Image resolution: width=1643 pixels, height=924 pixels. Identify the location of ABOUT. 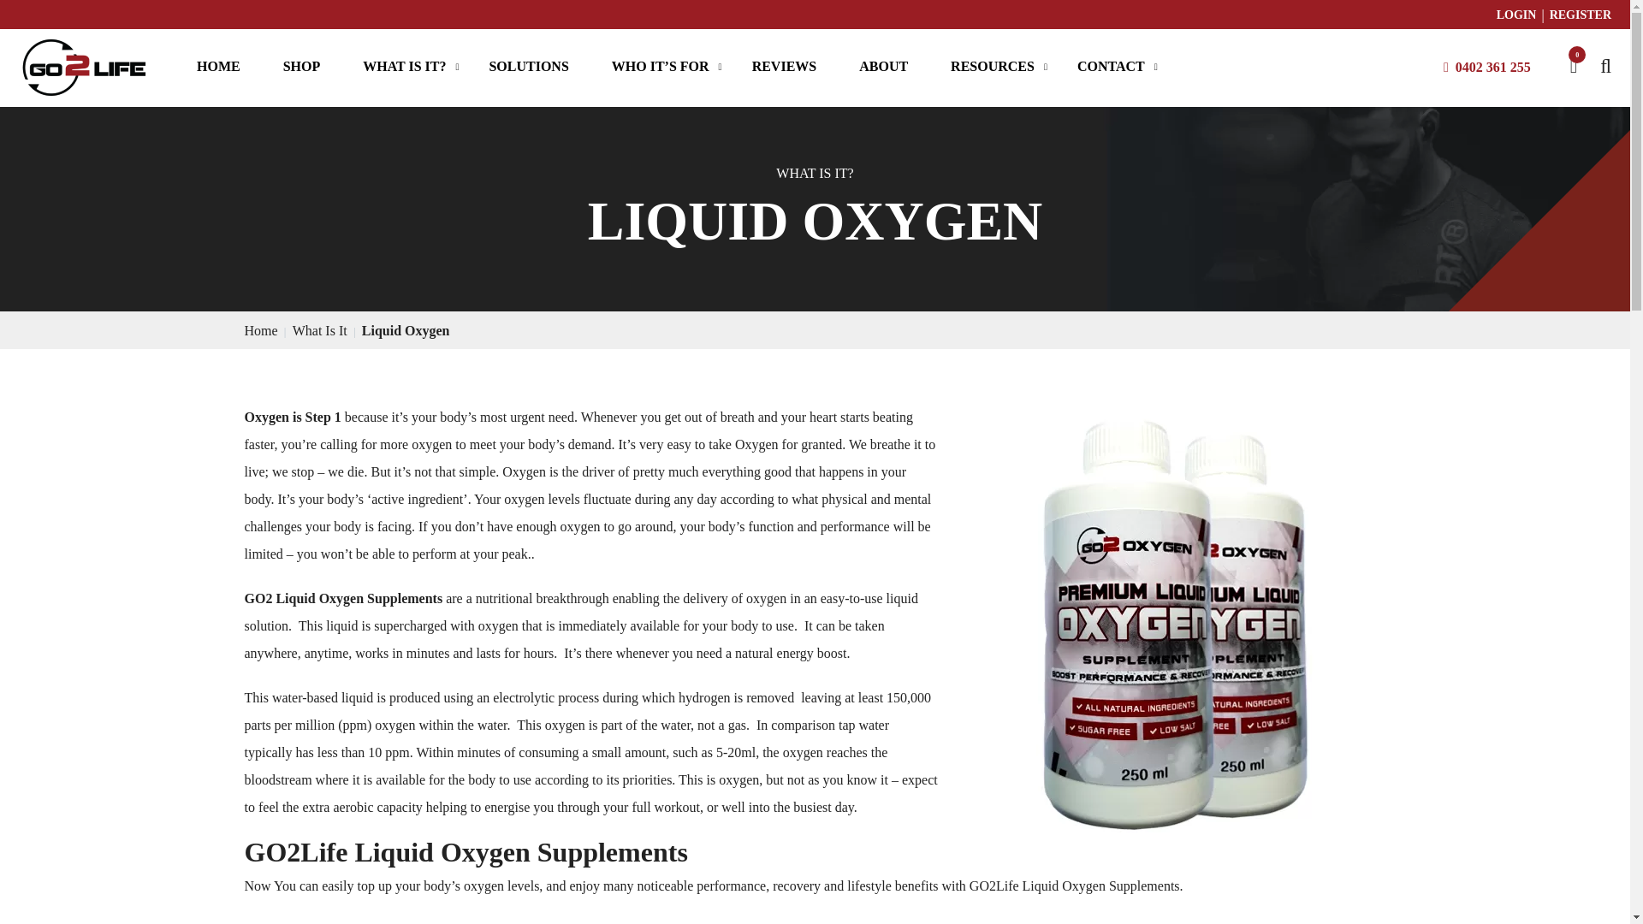
(883, 67).